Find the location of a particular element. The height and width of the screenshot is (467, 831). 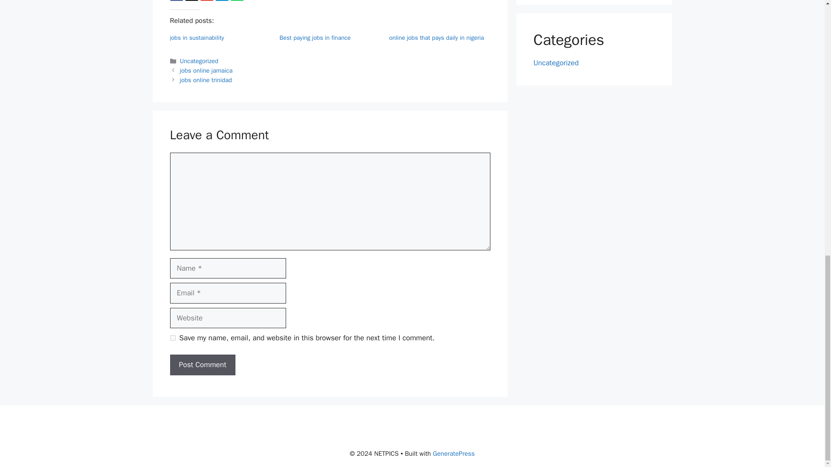

Permalink to: online jobs that pays daily in nigeria is located at coordinates (436, 38).